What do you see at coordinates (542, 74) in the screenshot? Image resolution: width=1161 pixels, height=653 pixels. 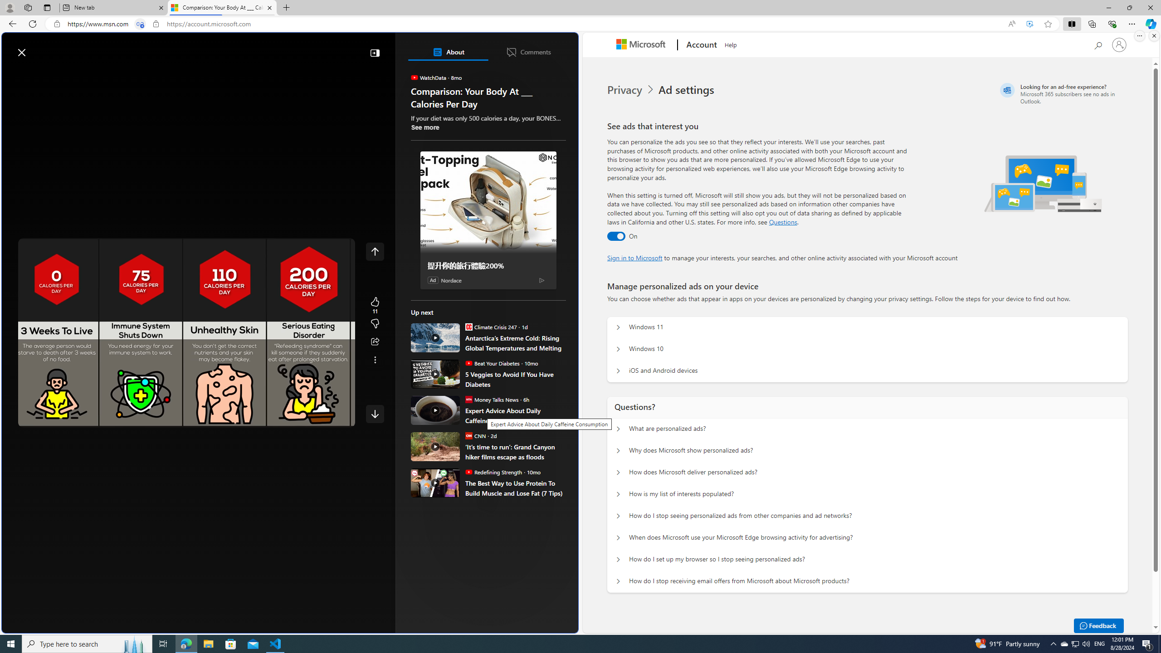 I see `Personalize` at bounding box center [542, 74].